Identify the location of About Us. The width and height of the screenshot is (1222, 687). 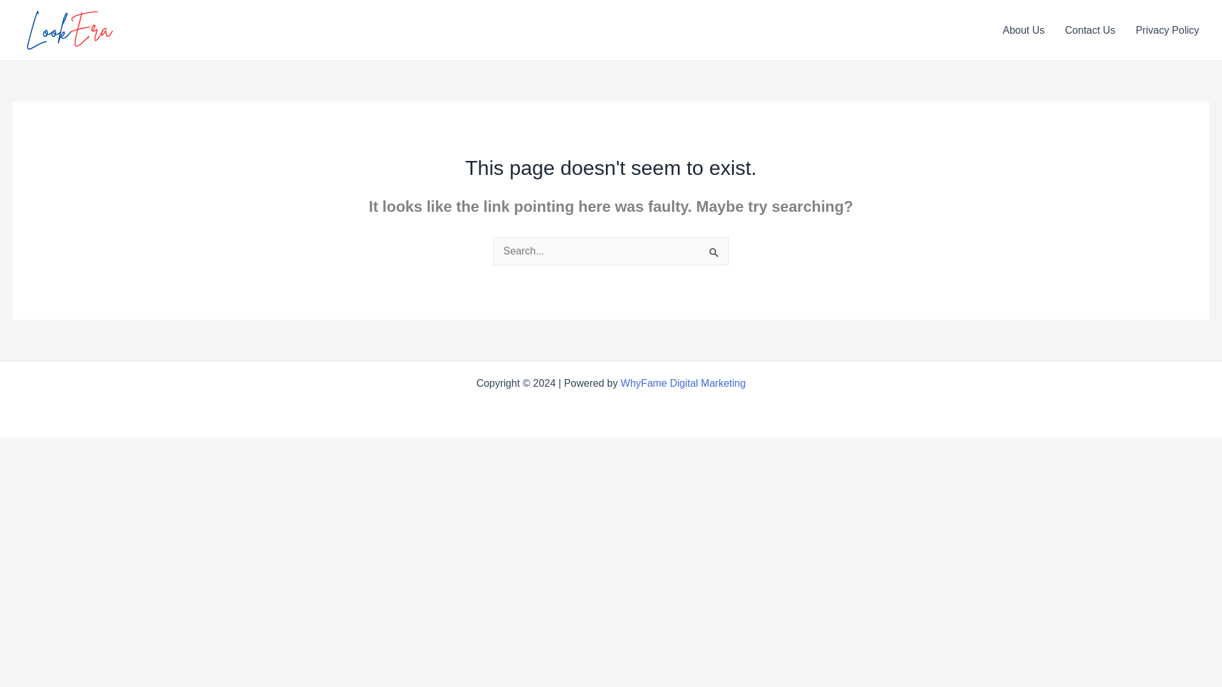
(1023, 30).